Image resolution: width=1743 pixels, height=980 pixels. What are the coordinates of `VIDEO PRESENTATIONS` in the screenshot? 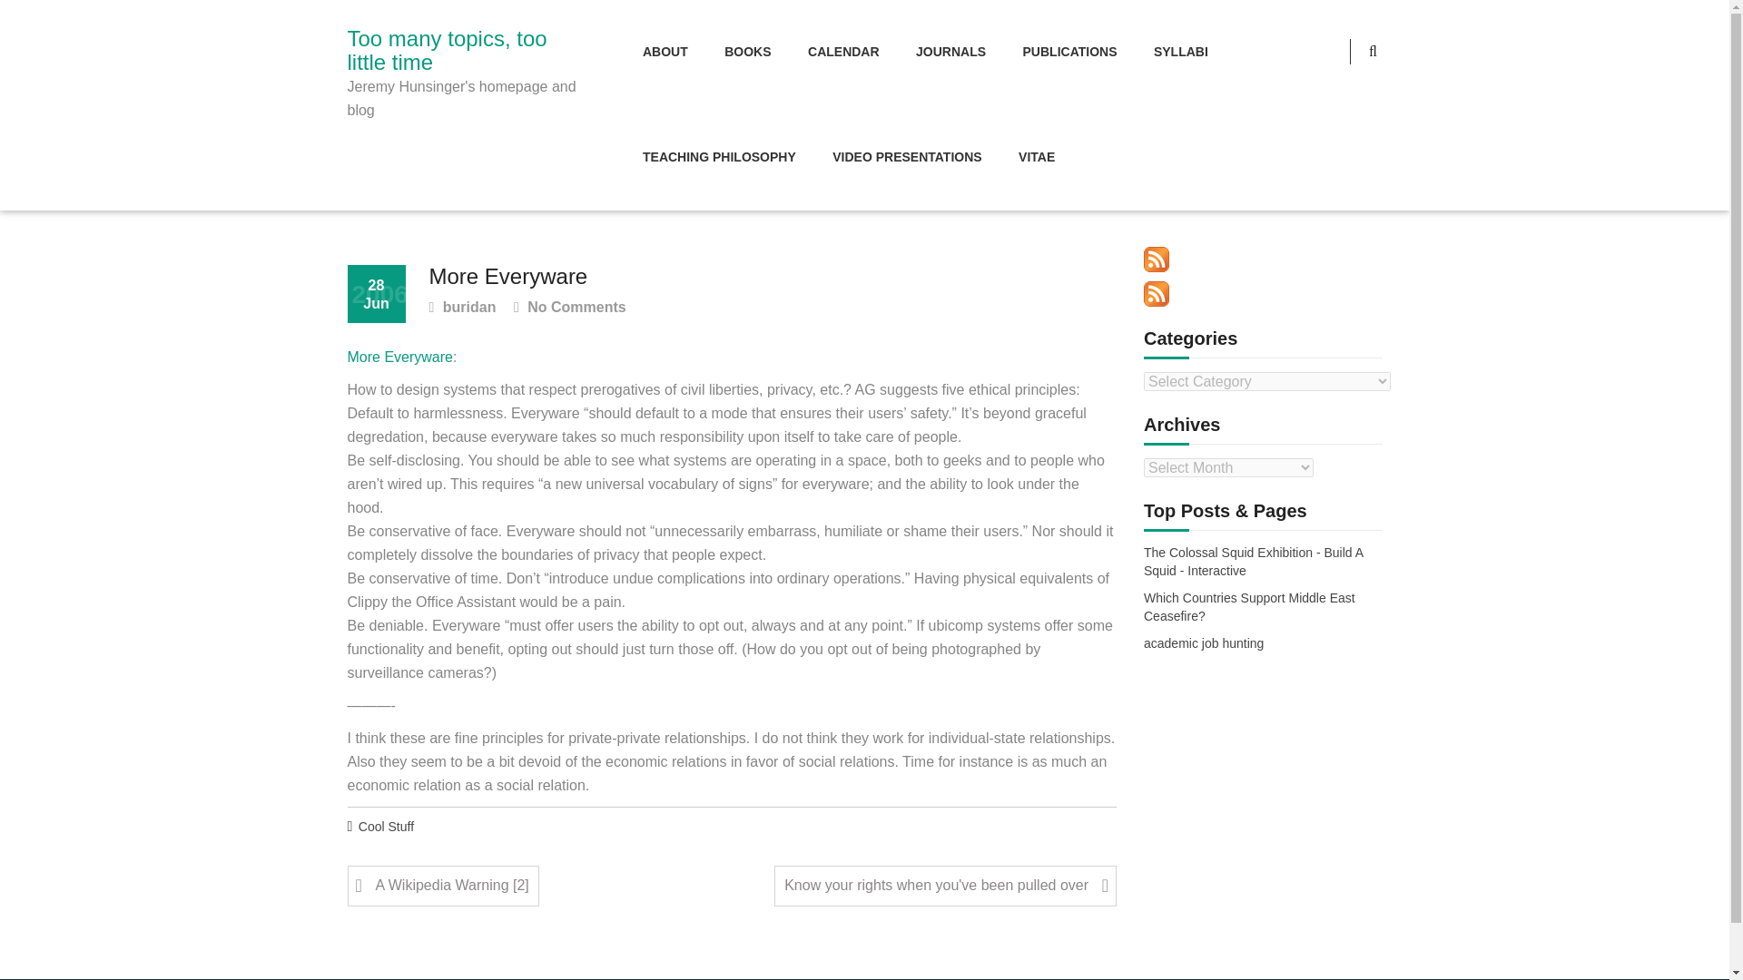 It's located at (906, 158).